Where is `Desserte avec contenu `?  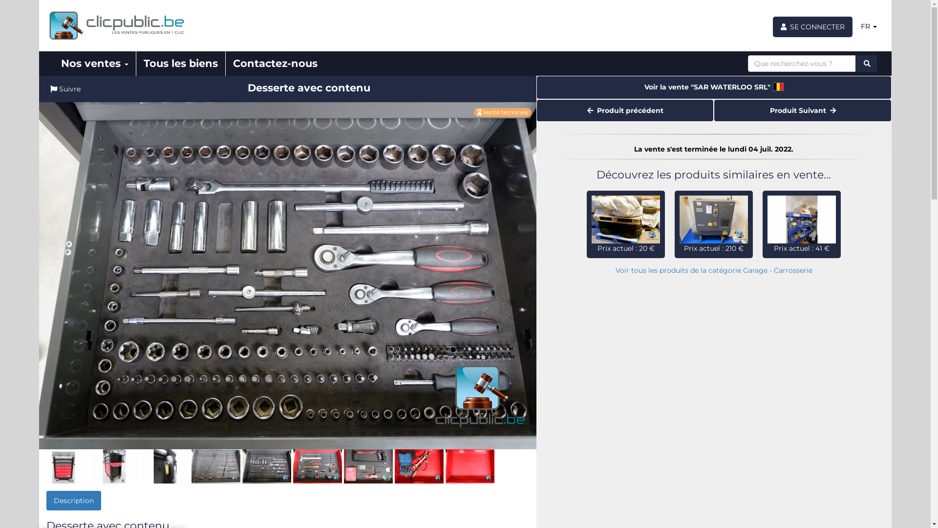
Desserte avec contenu  is located at coordinates (368, 466).